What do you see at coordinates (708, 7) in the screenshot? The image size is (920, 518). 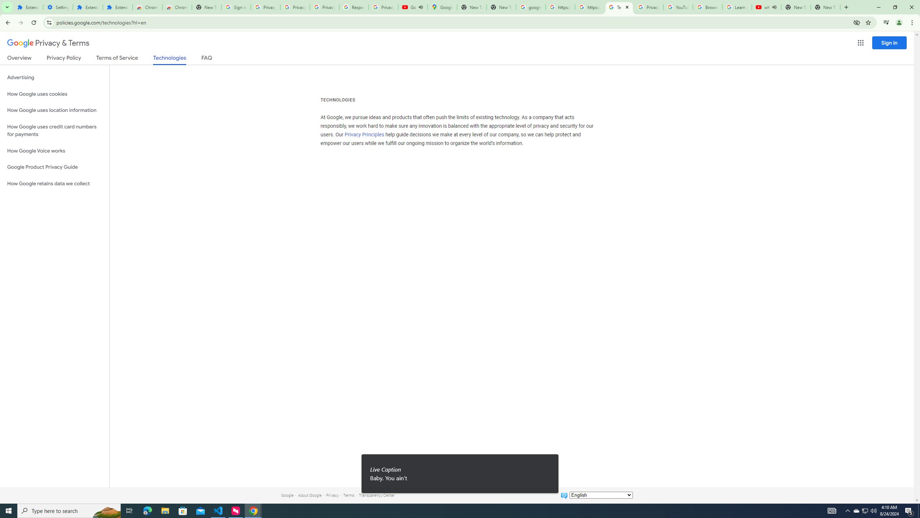 I see `Browse Chrome as a guest - Computer - Google Chrome Help` at bounding box center [708, 7].